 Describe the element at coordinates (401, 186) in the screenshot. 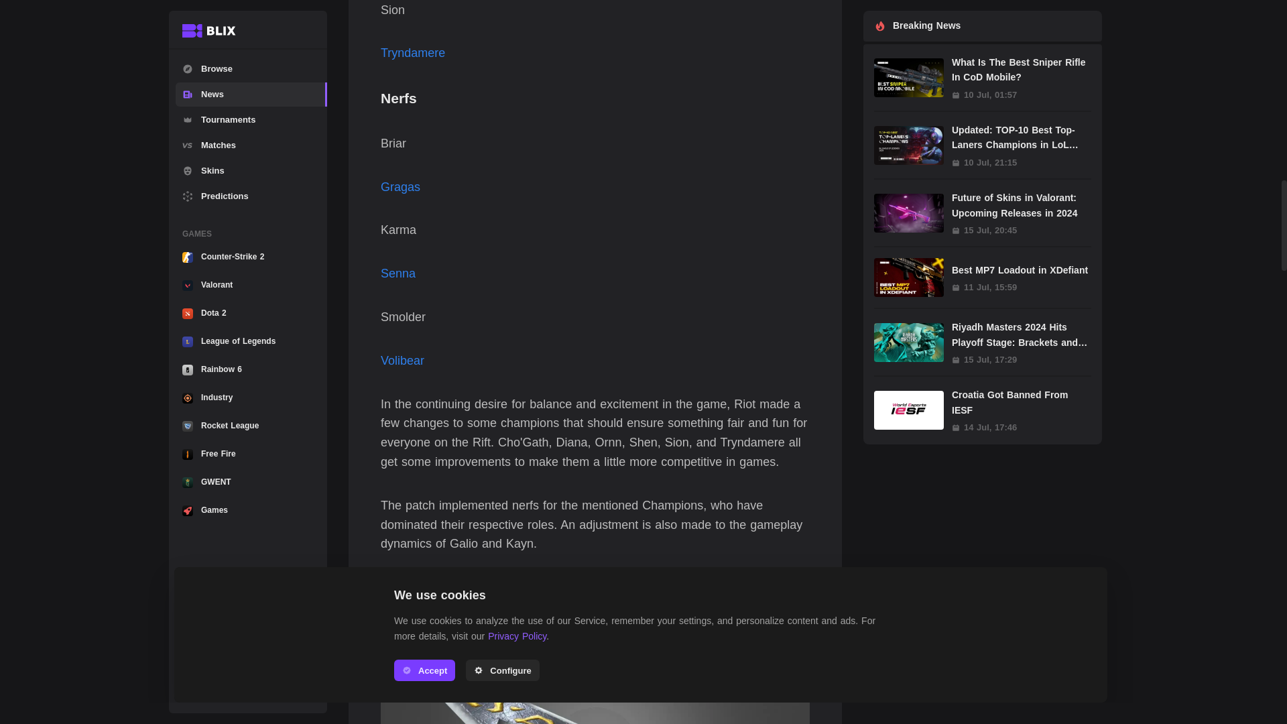

I see `Gragas` at that location.